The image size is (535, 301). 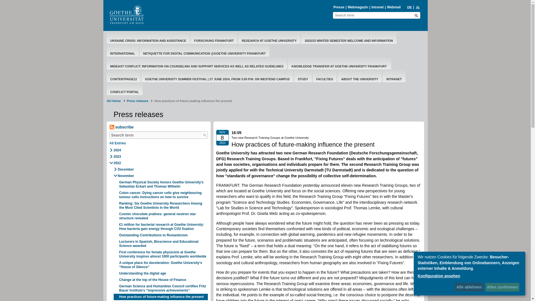 What do you see at coordinates (378, 7) in the screenshot?
I see `Intranet` at bounding box center [378, 7].